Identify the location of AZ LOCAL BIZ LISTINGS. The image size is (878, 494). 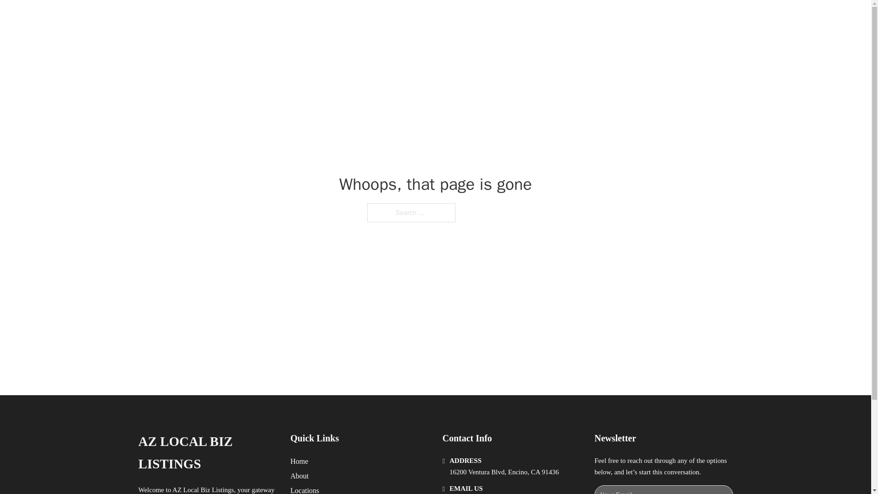
(207, 453).